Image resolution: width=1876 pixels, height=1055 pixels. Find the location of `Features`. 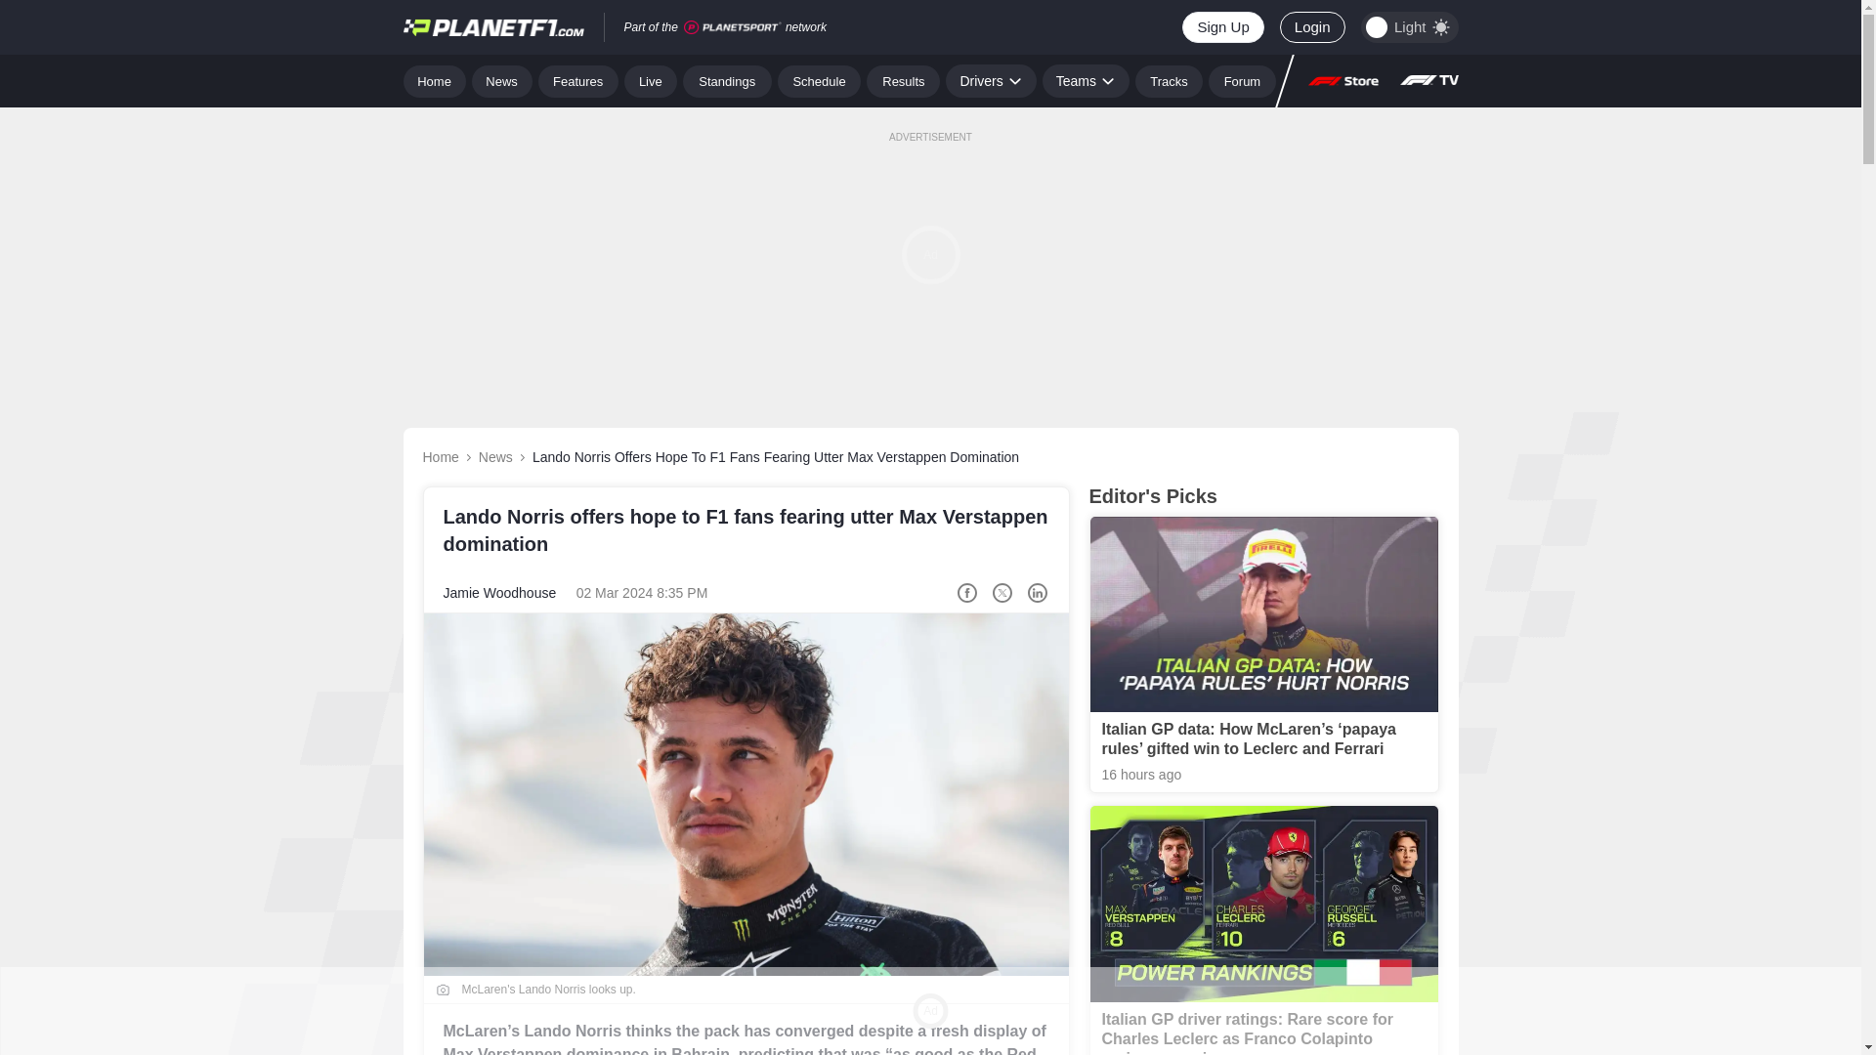

Features is located at coordinates (578, 80).